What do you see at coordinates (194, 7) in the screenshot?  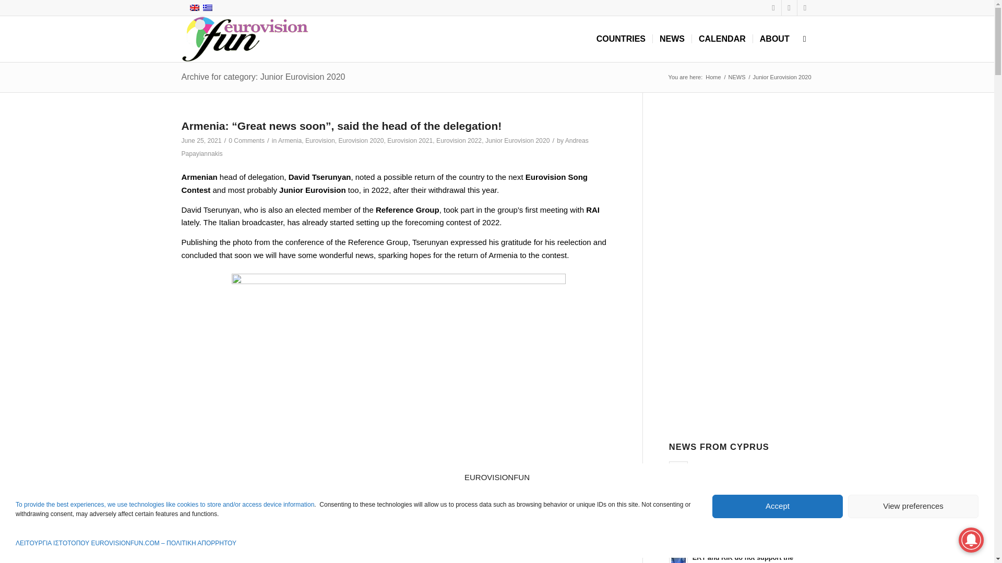 I see `English` at bounding box center [194, 7].